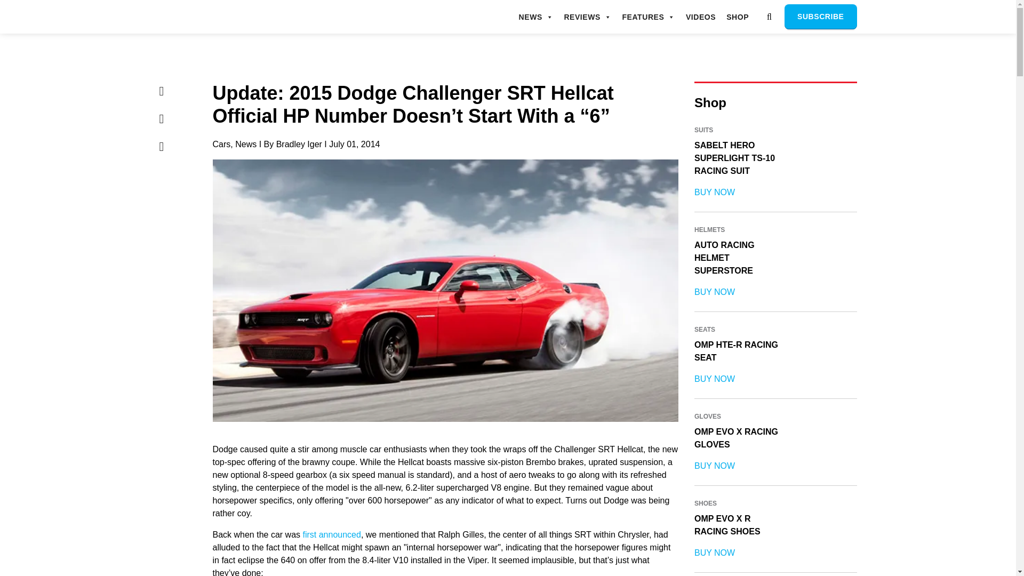 The height and width of the screenshot is (576, 1024). I want to click on REVIEWS, so click(588, 17).